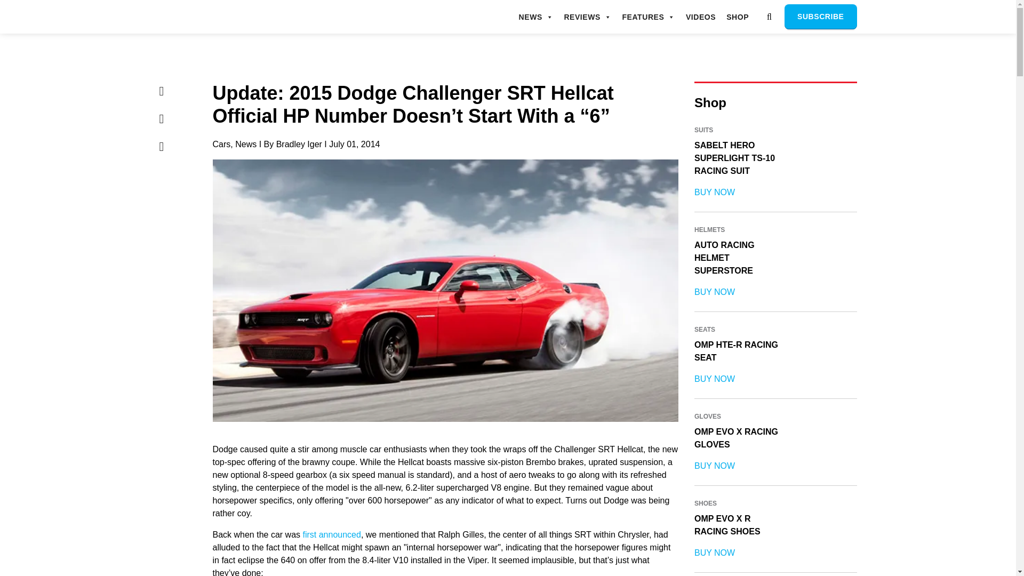 The height and width of the screenshot is (576, 1024). I want to click on REVIEWS, so click(588, 17).